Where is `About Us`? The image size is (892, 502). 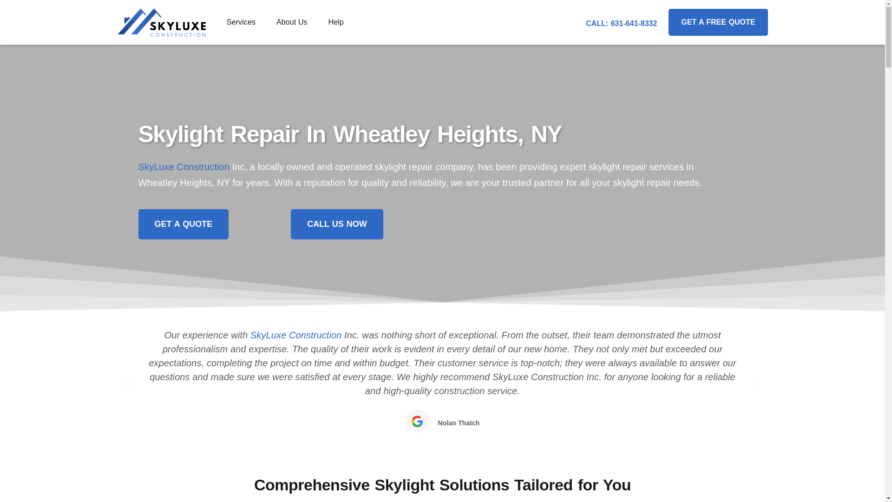
About Us is located at coordinates (292, 22).